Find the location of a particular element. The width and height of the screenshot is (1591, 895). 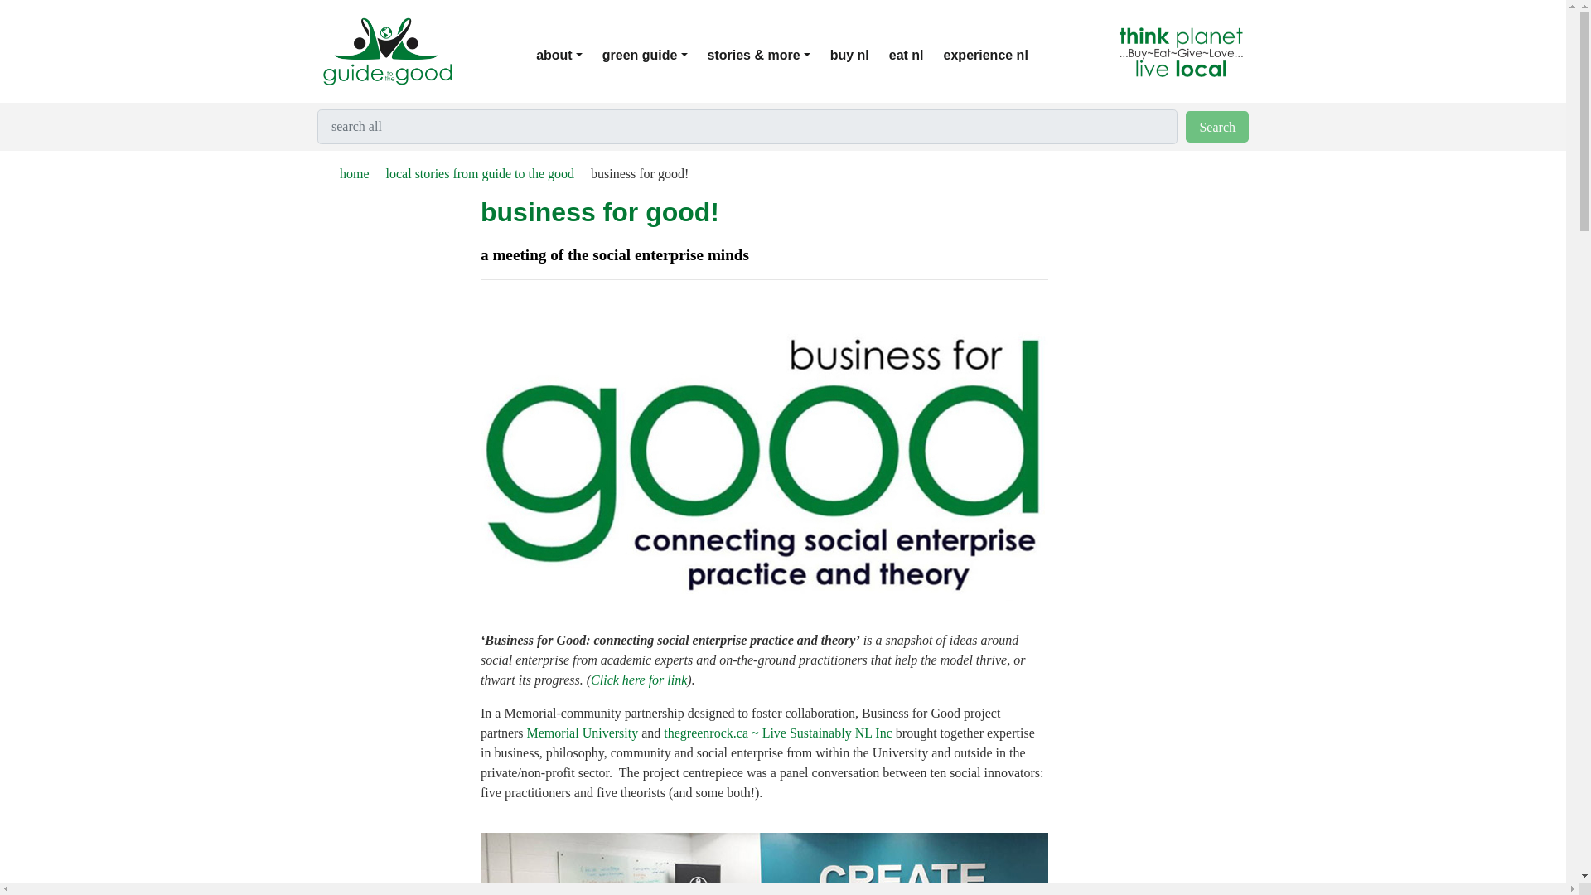

green guide is located at coordinates (655, 56).